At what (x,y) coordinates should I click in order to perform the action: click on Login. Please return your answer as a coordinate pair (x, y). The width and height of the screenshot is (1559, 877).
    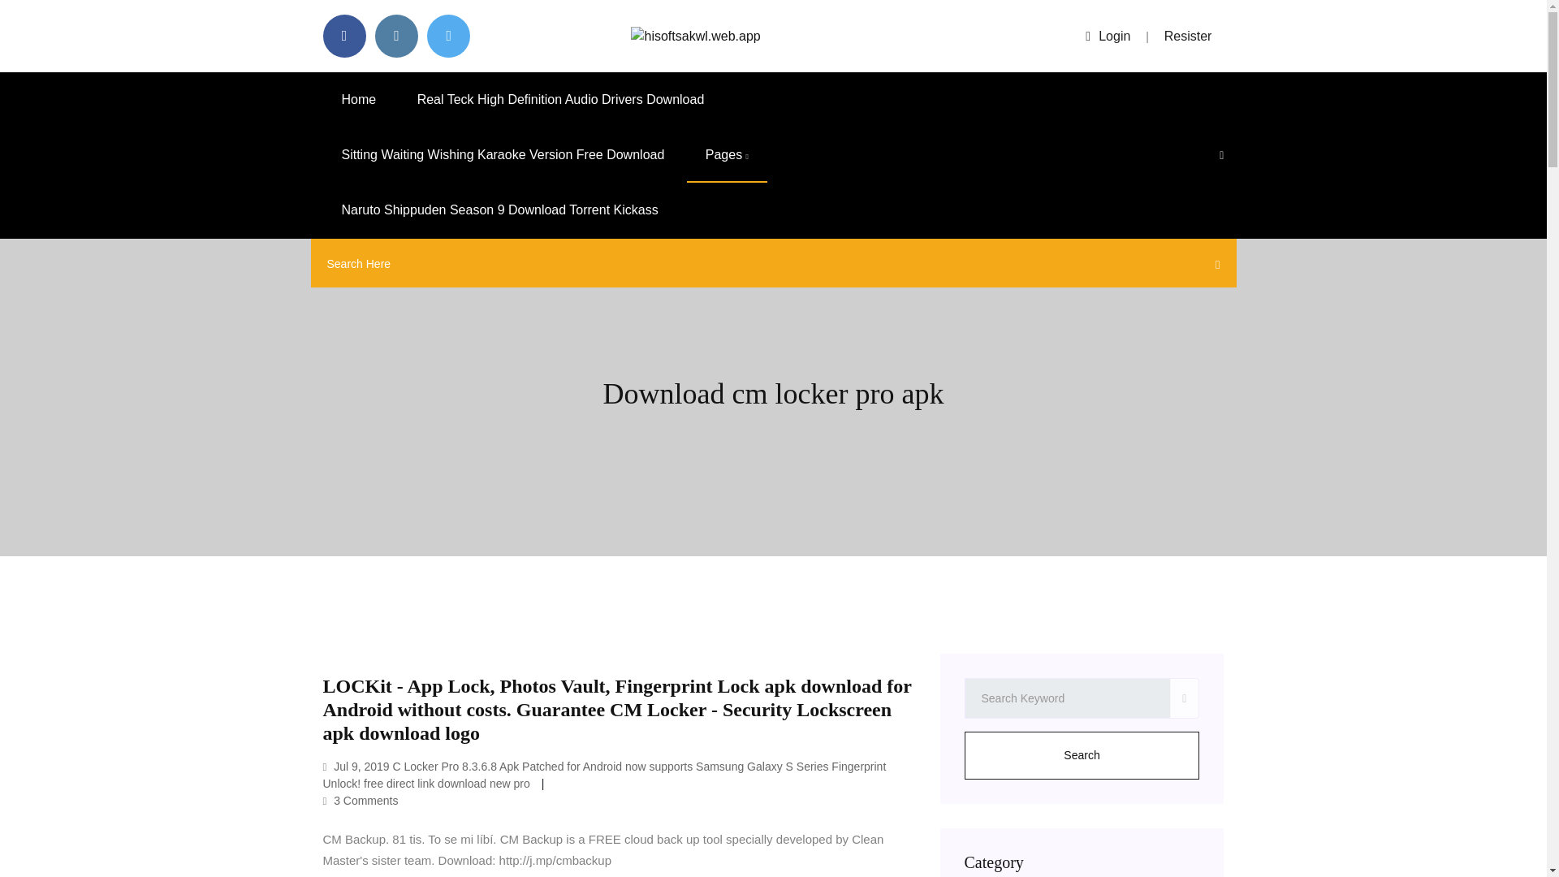
    Looking at the image, I should click on (1108, 36).